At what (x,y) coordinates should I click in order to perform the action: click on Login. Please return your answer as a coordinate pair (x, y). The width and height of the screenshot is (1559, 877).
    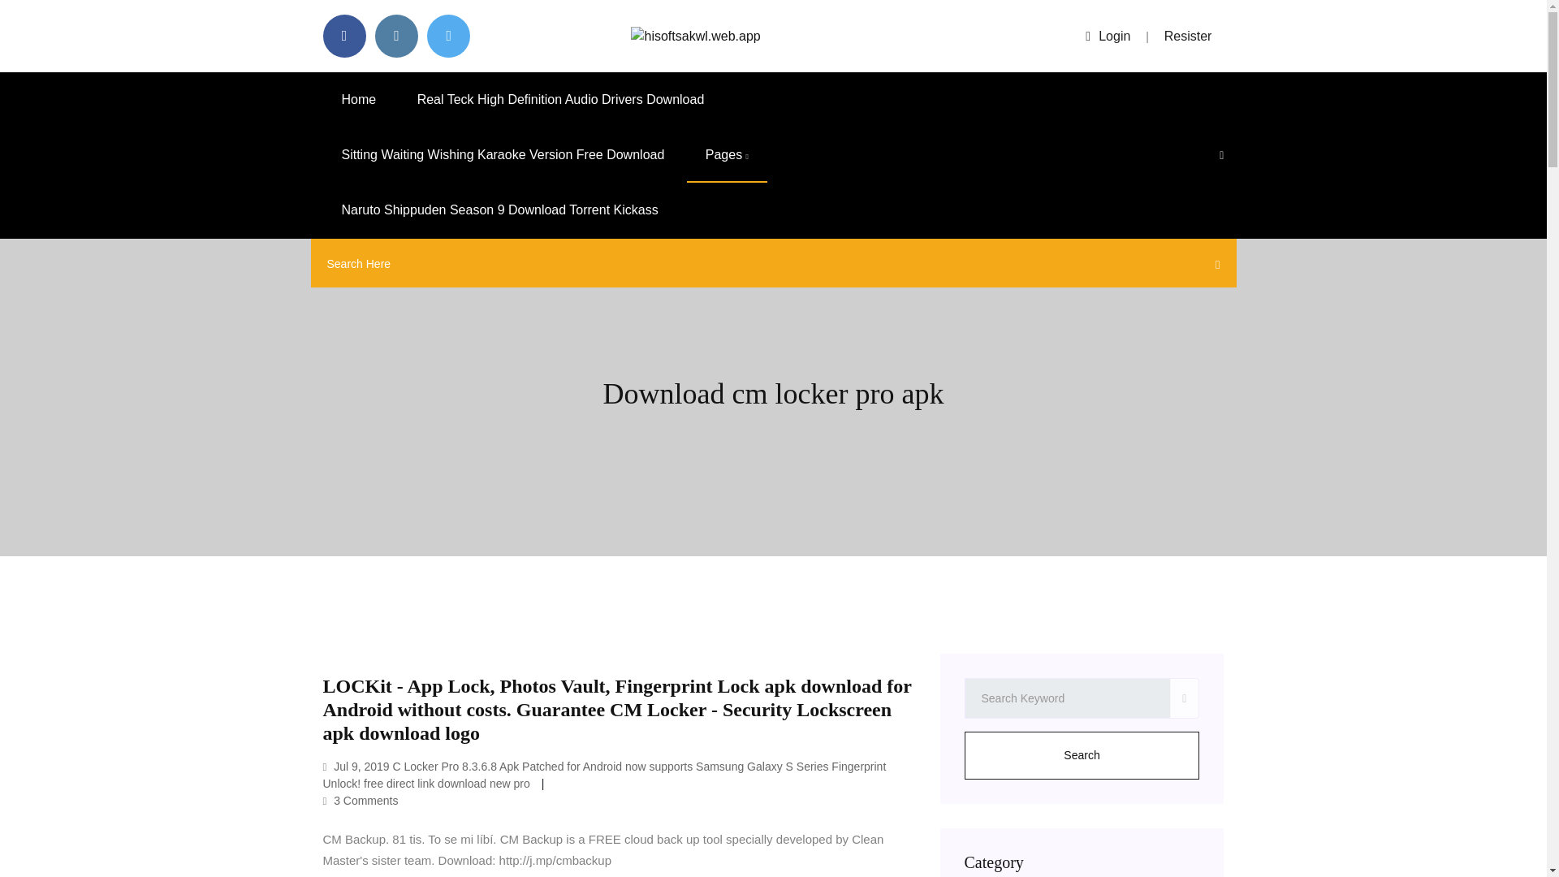
    Looking at the image, I should click on (1108, 36).